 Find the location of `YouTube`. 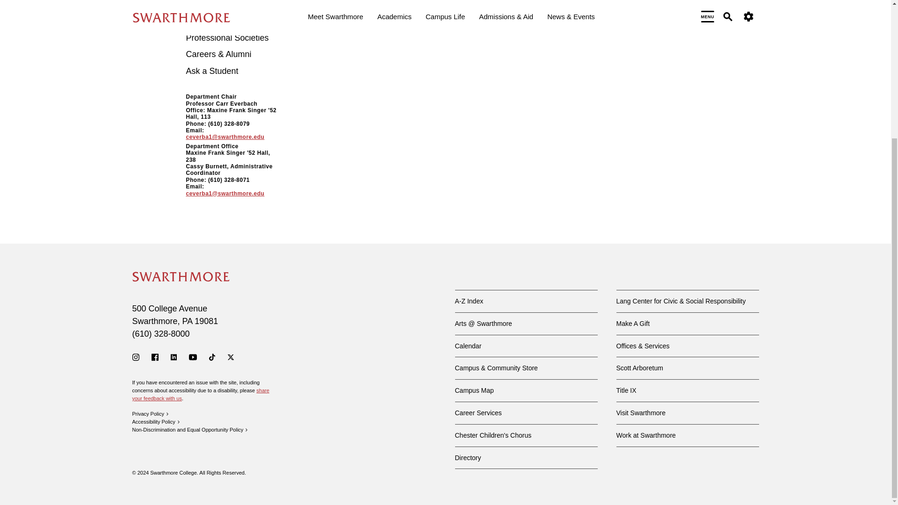

YouTube is located at coordinates (193, 357).